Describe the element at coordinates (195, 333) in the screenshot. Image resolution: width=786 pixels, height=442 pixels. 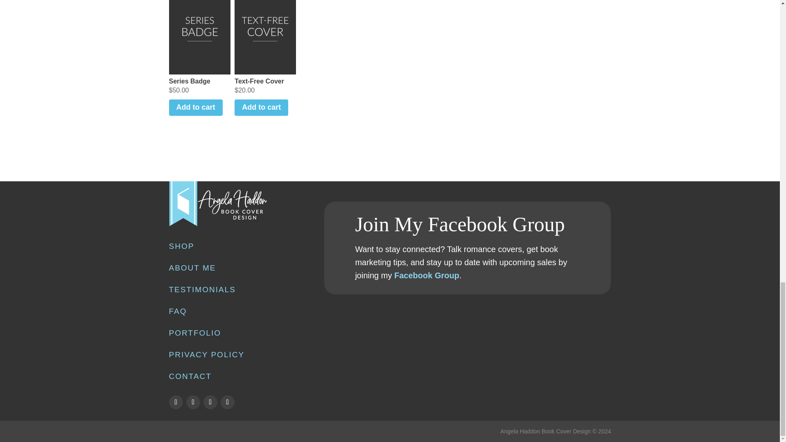
I see `Portfolio of Angela Haddon Book Cover Design` at that location.